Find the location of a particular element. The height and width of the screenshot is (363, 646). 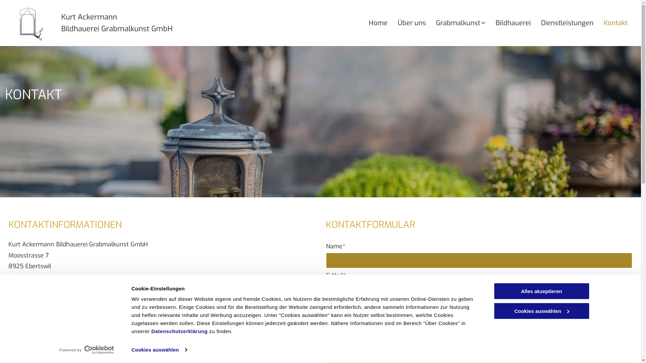

079 607 43 14 is located at coordinates (53, 311).